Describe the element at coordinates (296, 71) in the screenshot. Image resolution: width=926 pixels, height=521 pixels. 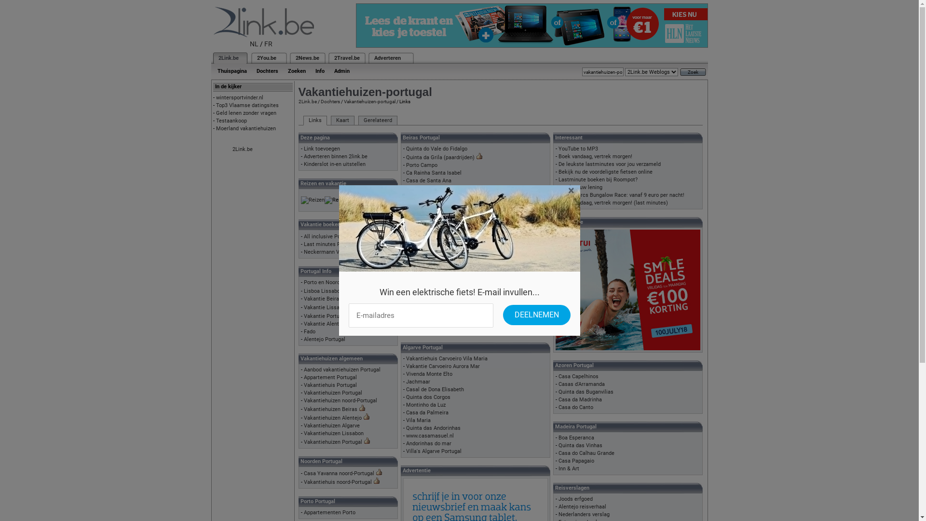
I see `Zoeken` at that location.